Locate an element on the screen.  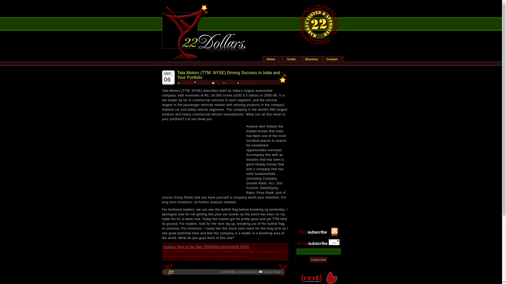
Investor Term of the Day: FOREIGN EXCHANGE RATE is located at coordinates (207, 247).